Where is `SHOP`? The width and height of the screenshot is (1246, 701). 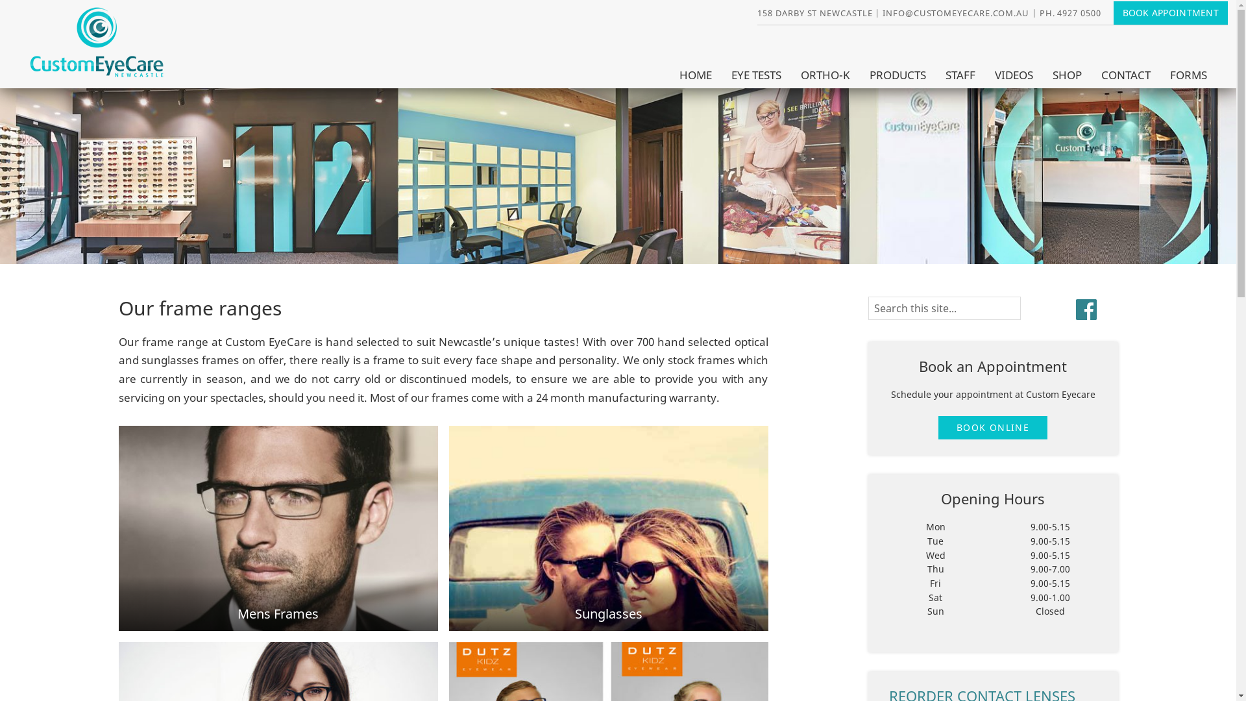
SHOP is located at coordinates (1067, 75).